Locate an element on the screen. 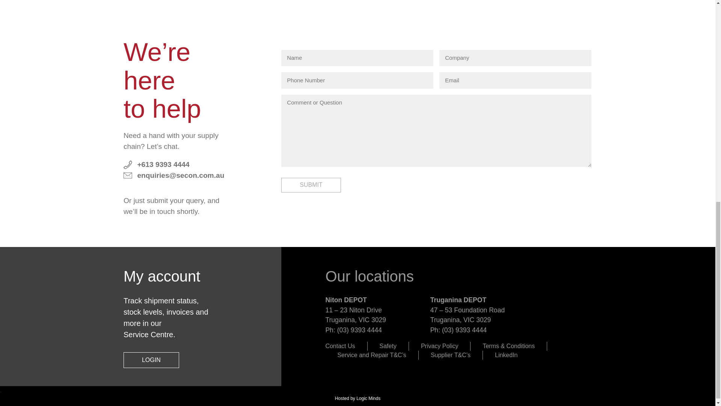 The image size is (721, 406). SUBMIT is located at coordinates (311, 185).